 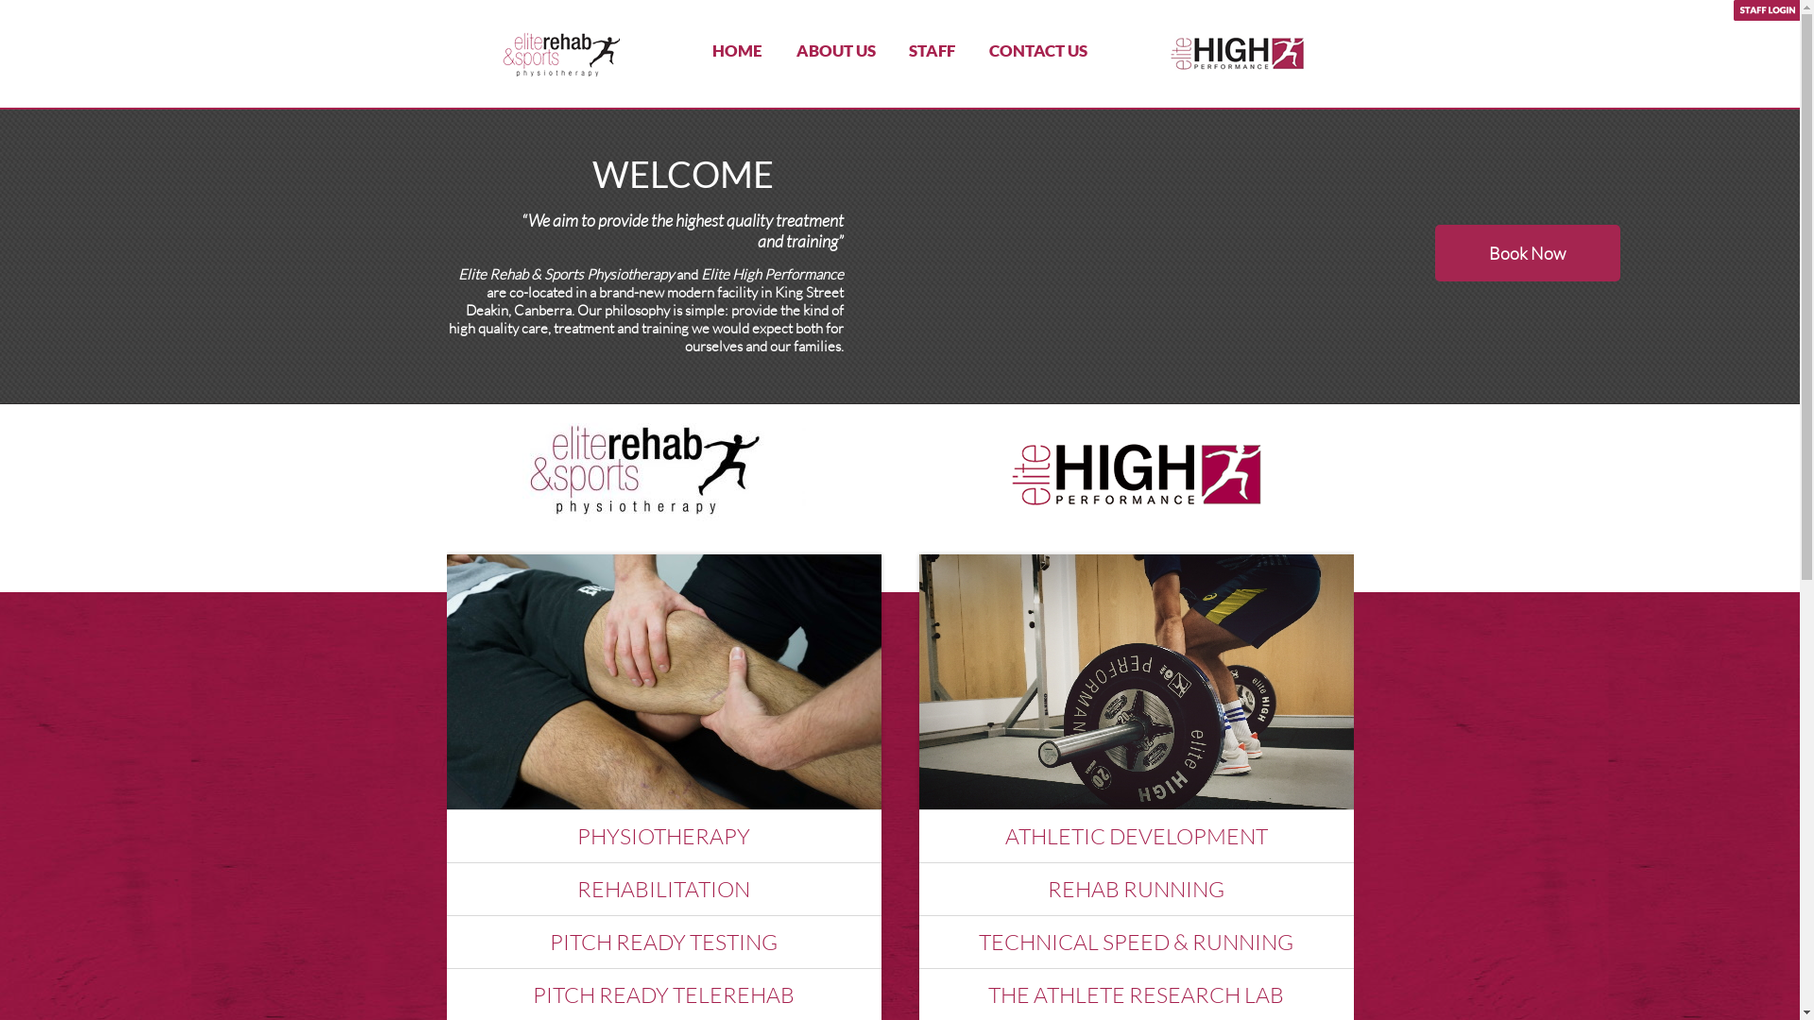 I want to click on Book Now, so click(x=1527, y=253).